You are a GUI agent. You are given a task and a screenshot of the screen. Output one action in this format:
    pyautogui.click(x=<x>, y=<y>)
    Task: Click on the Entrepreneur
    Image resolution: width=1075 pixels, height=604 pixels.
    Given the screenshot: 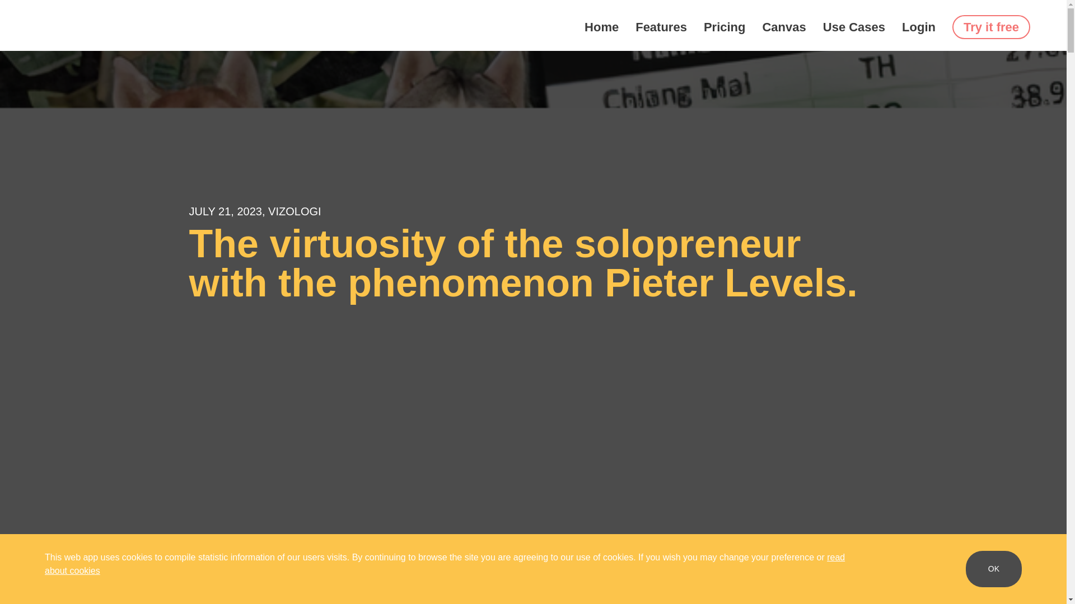 What is the action you would take?
    pyautogui.click(x=54, y=569)
    